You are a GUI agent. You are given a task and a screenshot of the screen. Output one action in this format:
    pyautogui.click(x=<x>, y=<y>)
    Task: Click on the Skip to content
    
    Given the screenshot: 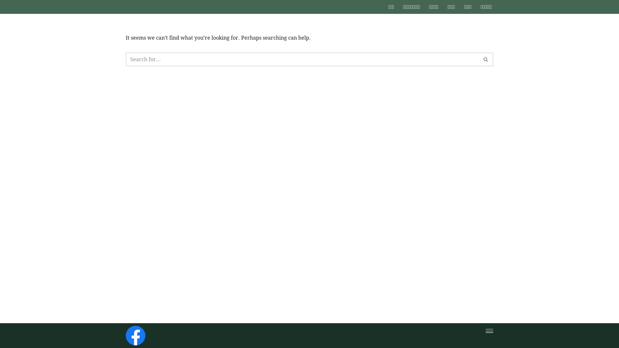 What is the action you would take?
    pyautogui.click(x=5, y=14)
    